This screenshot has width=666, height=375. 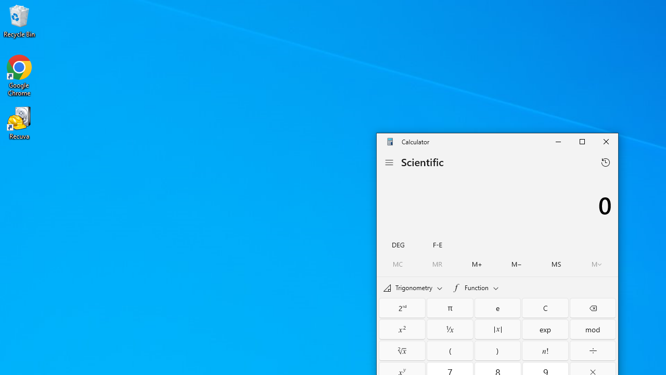 I want to click on Modulo, so click(x=593, y=329).